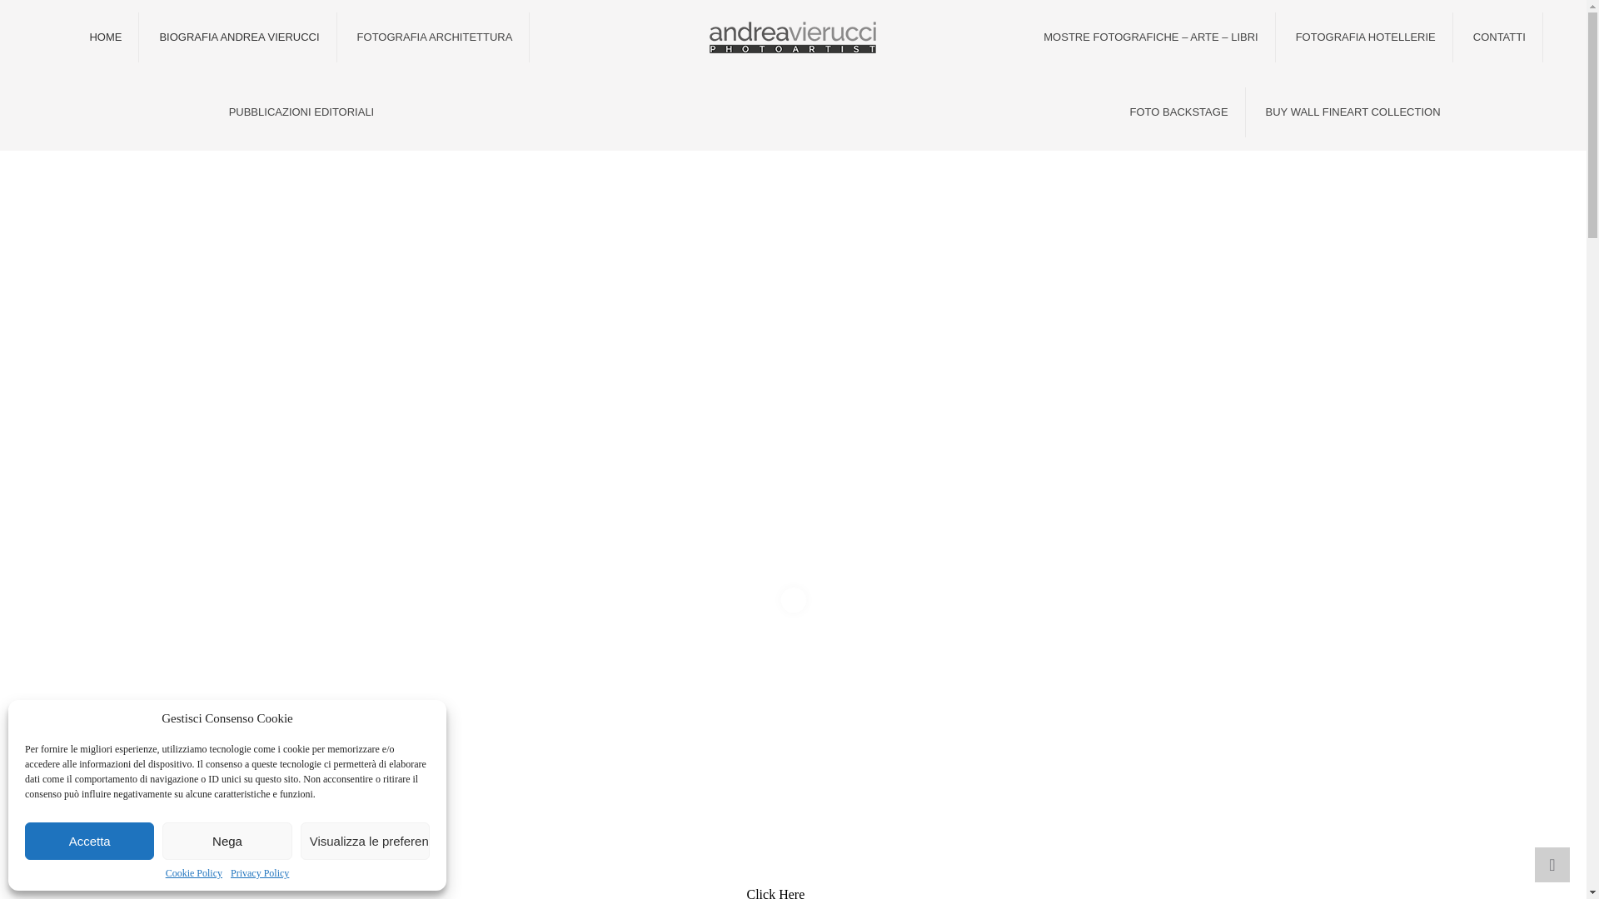  Describe the element at coordinates (1352, 112) in the screenshot. I see `BUY WALL FINEART COLLECTION` at that location.